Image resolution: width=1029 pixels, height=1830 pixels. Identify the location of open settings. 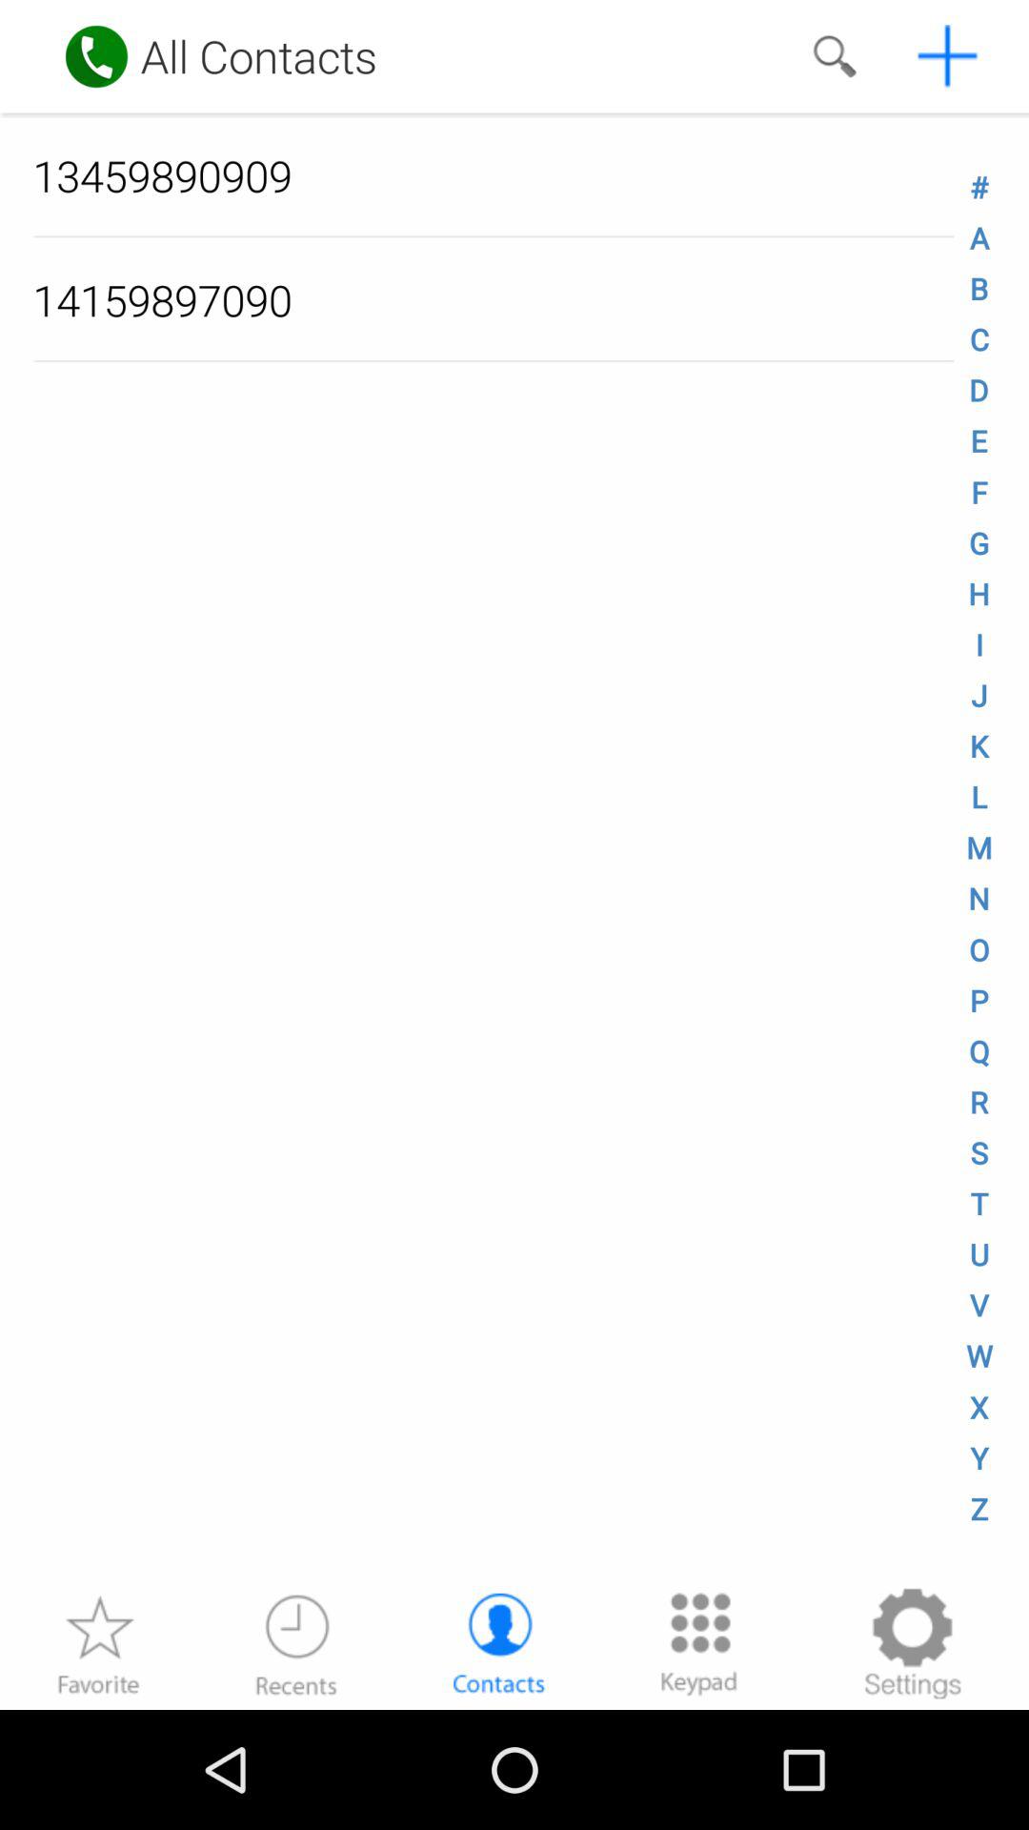
(912, 1643).